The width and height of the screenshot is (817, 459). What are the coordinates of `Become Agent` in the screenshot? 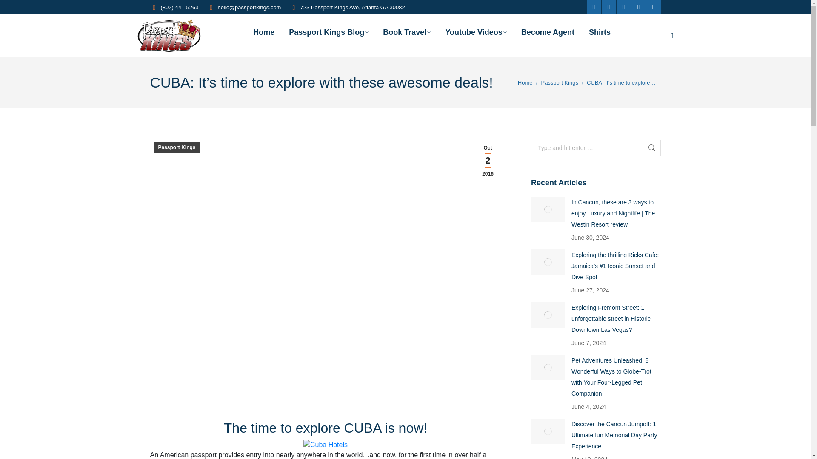 It's located at (548, 32).